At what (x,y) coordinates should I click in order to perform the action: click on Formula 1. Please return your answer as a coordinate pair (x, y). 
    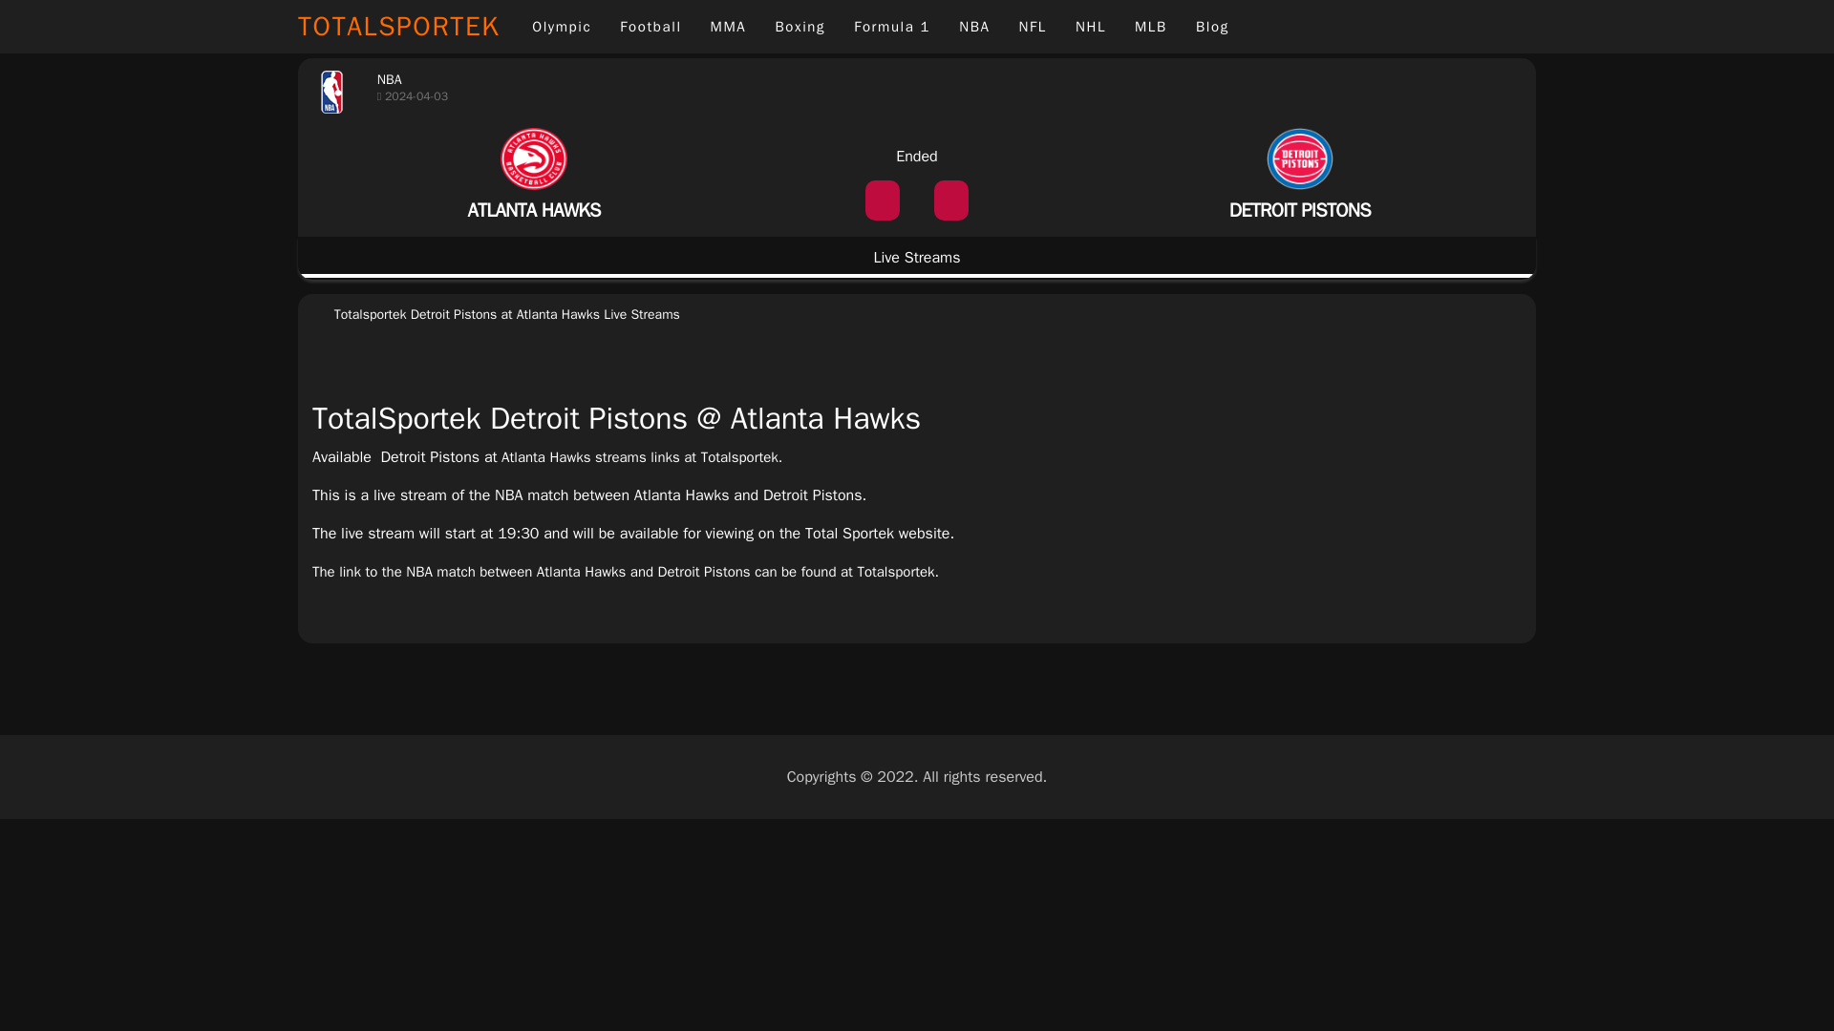
    Looking at the image, I should click on (892, 27).